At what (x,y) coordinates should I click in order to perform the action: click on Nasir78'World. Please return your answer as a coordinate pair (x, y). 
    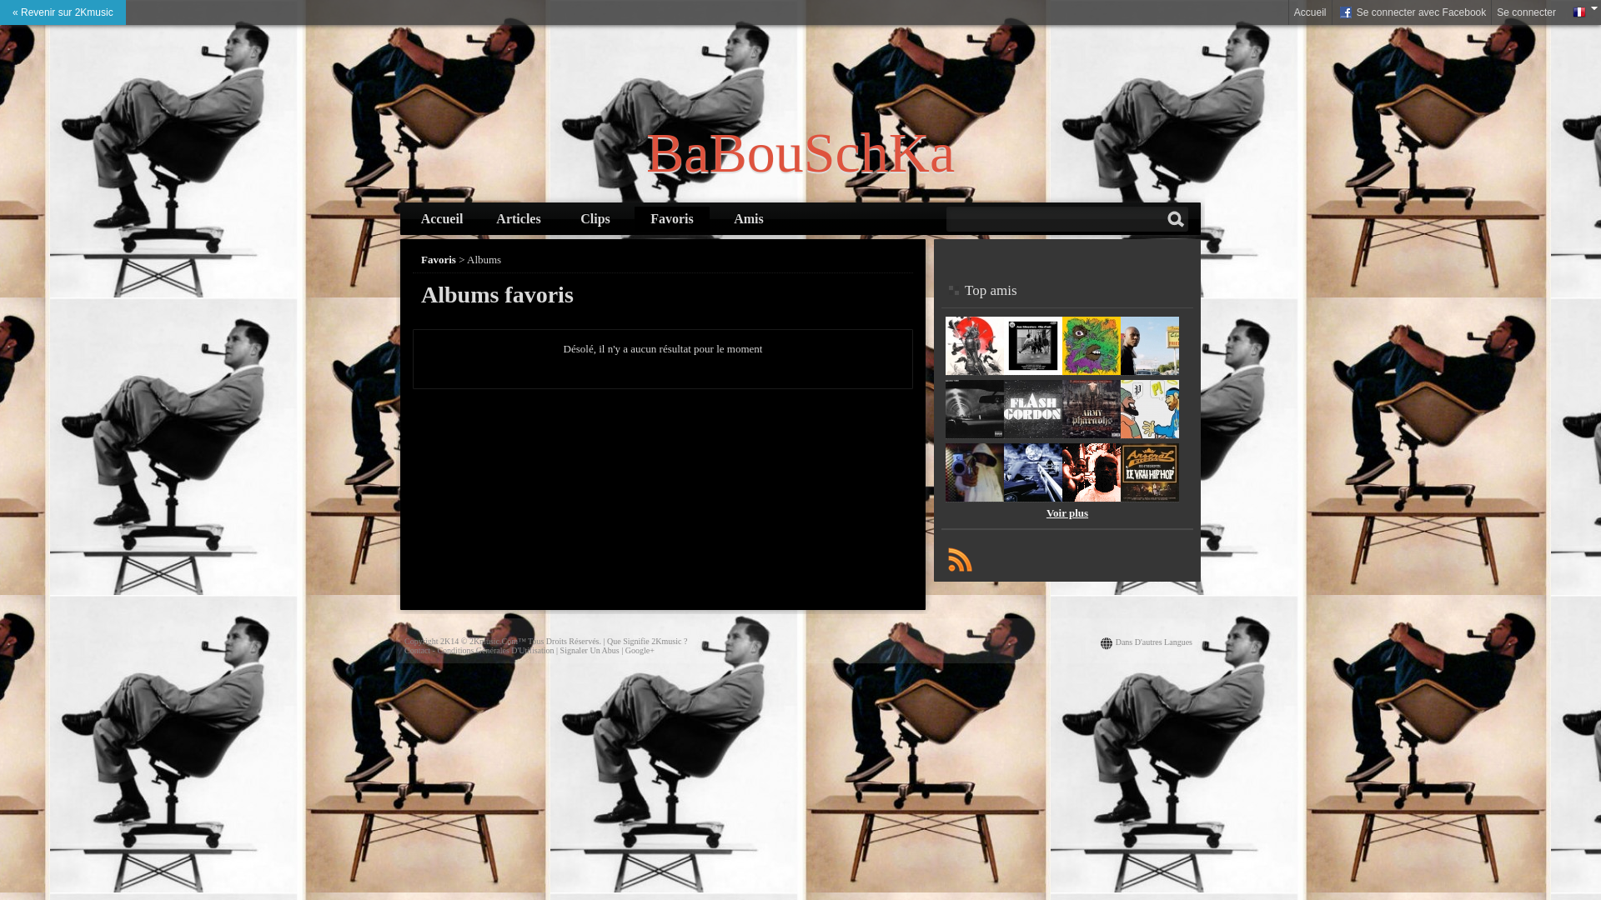
    Looking at the image, I should click on (1150, 372).